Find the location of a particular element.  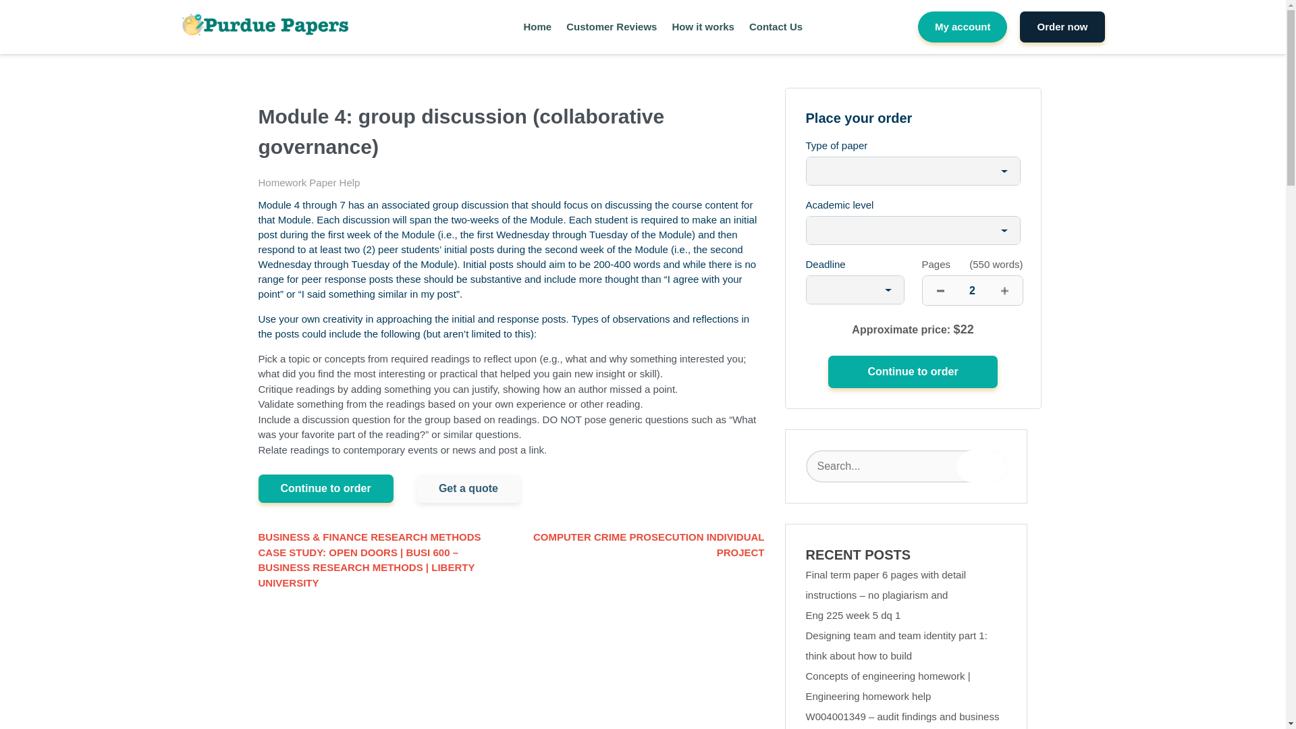

Eng 225 week 5 dq 1 is located at coordinates (853, 615).